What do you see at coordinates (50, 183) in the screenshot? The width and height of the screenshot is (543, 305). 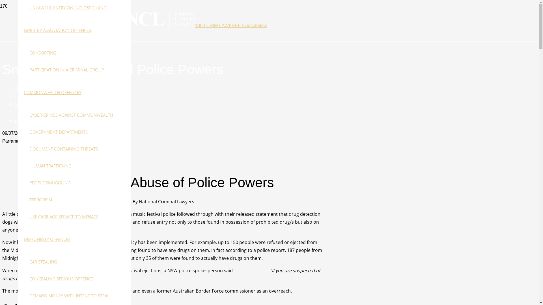 I see `PEOPLE SMUGGLING` at bounding box center [50, 183].